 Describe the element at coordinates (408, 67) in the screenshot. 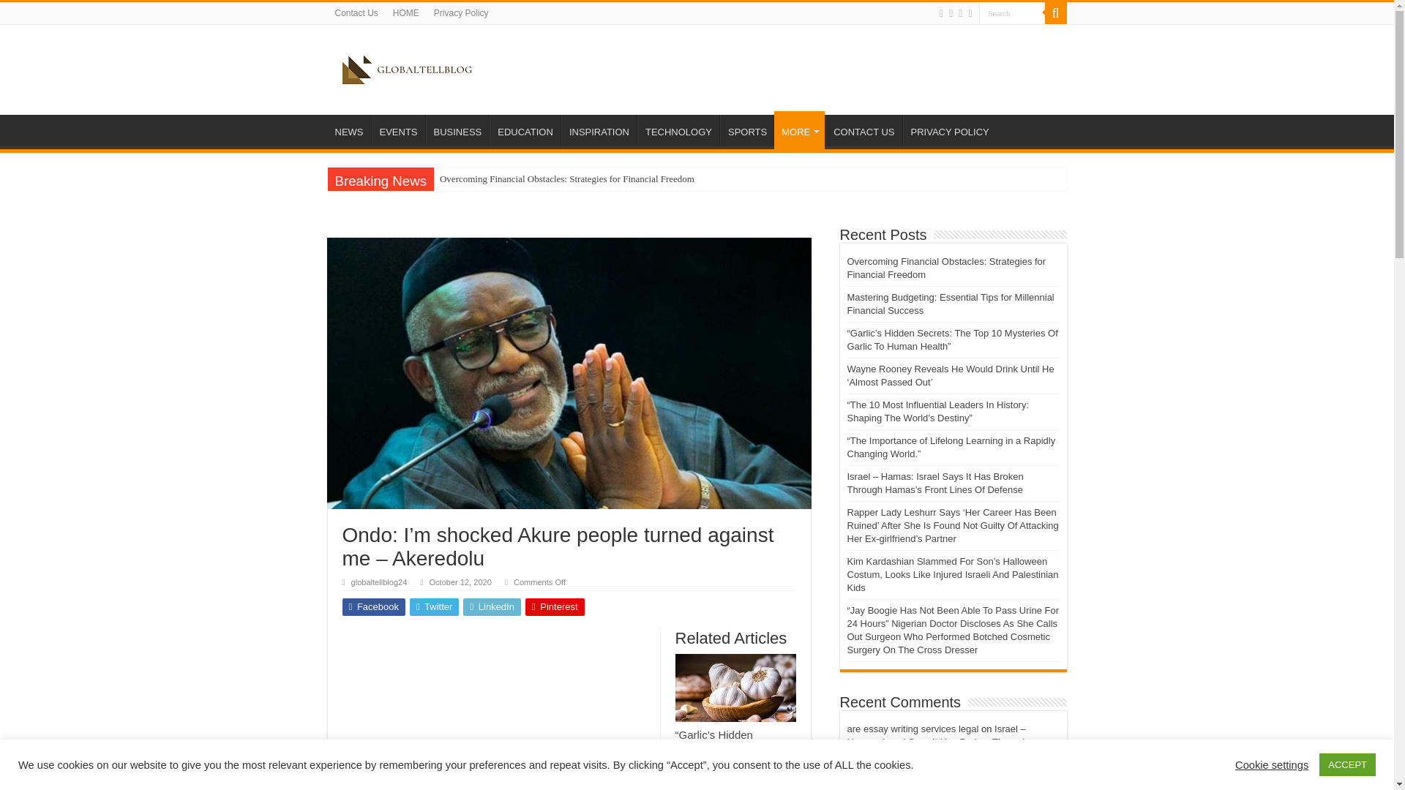

I see `Globaltellblog` at that location.